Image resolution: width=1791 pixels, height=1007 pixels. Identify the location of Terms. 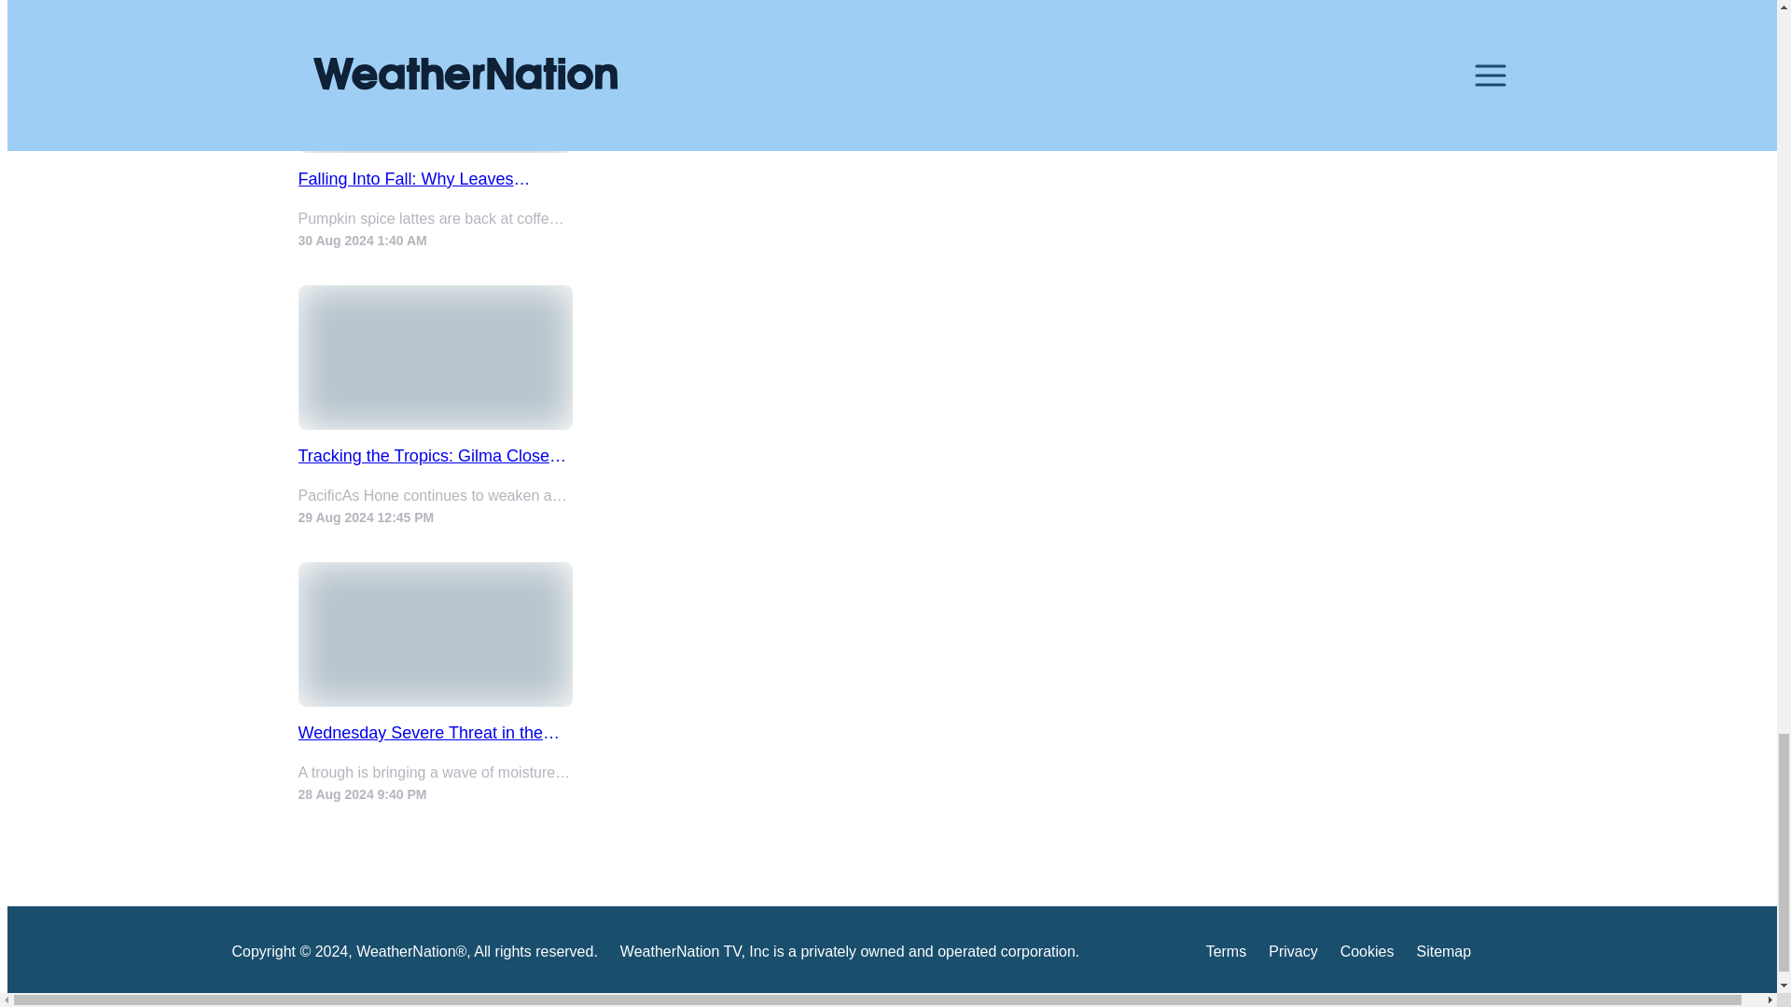
(1226, 955).